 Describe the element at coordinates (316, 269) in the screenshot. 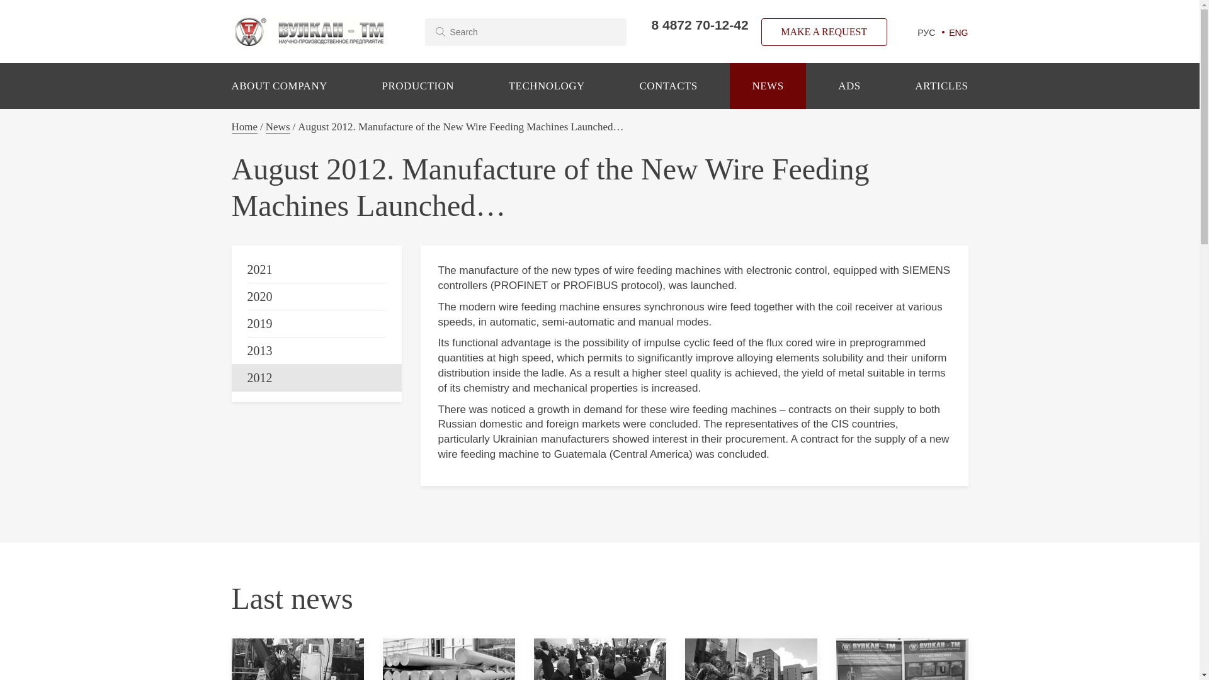

I see `2021` at that location.